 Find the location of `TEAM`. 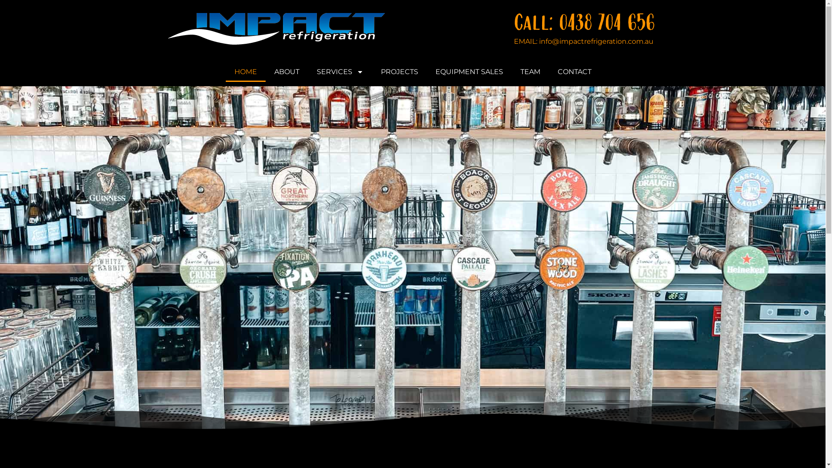

TEAM is located at coordinates (530, 72).